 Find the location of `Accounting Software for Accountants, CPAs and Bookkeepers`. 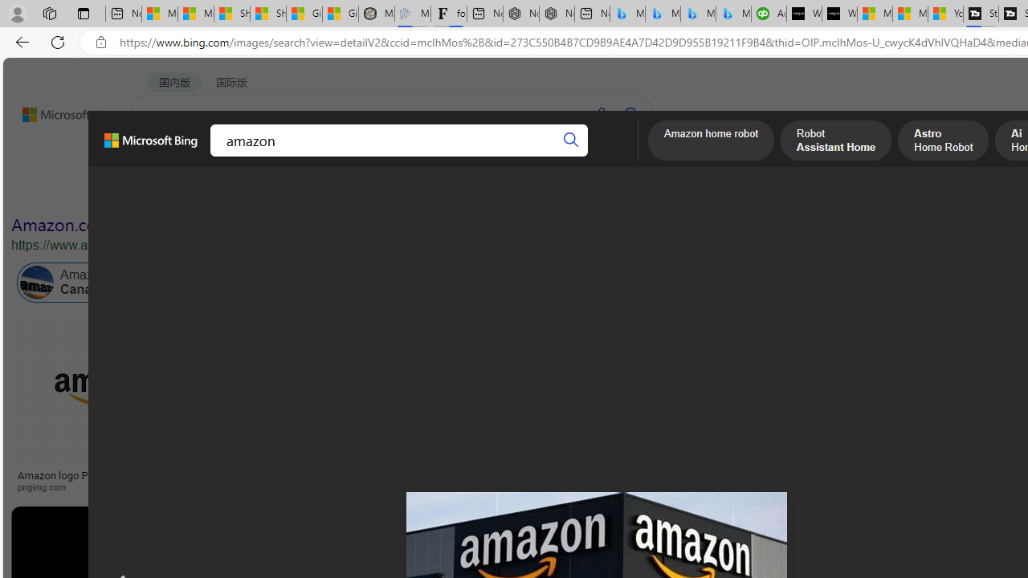

Accounting Software for Accountants, CPAs and Bookkeepers is located at coordinates (769, 14).